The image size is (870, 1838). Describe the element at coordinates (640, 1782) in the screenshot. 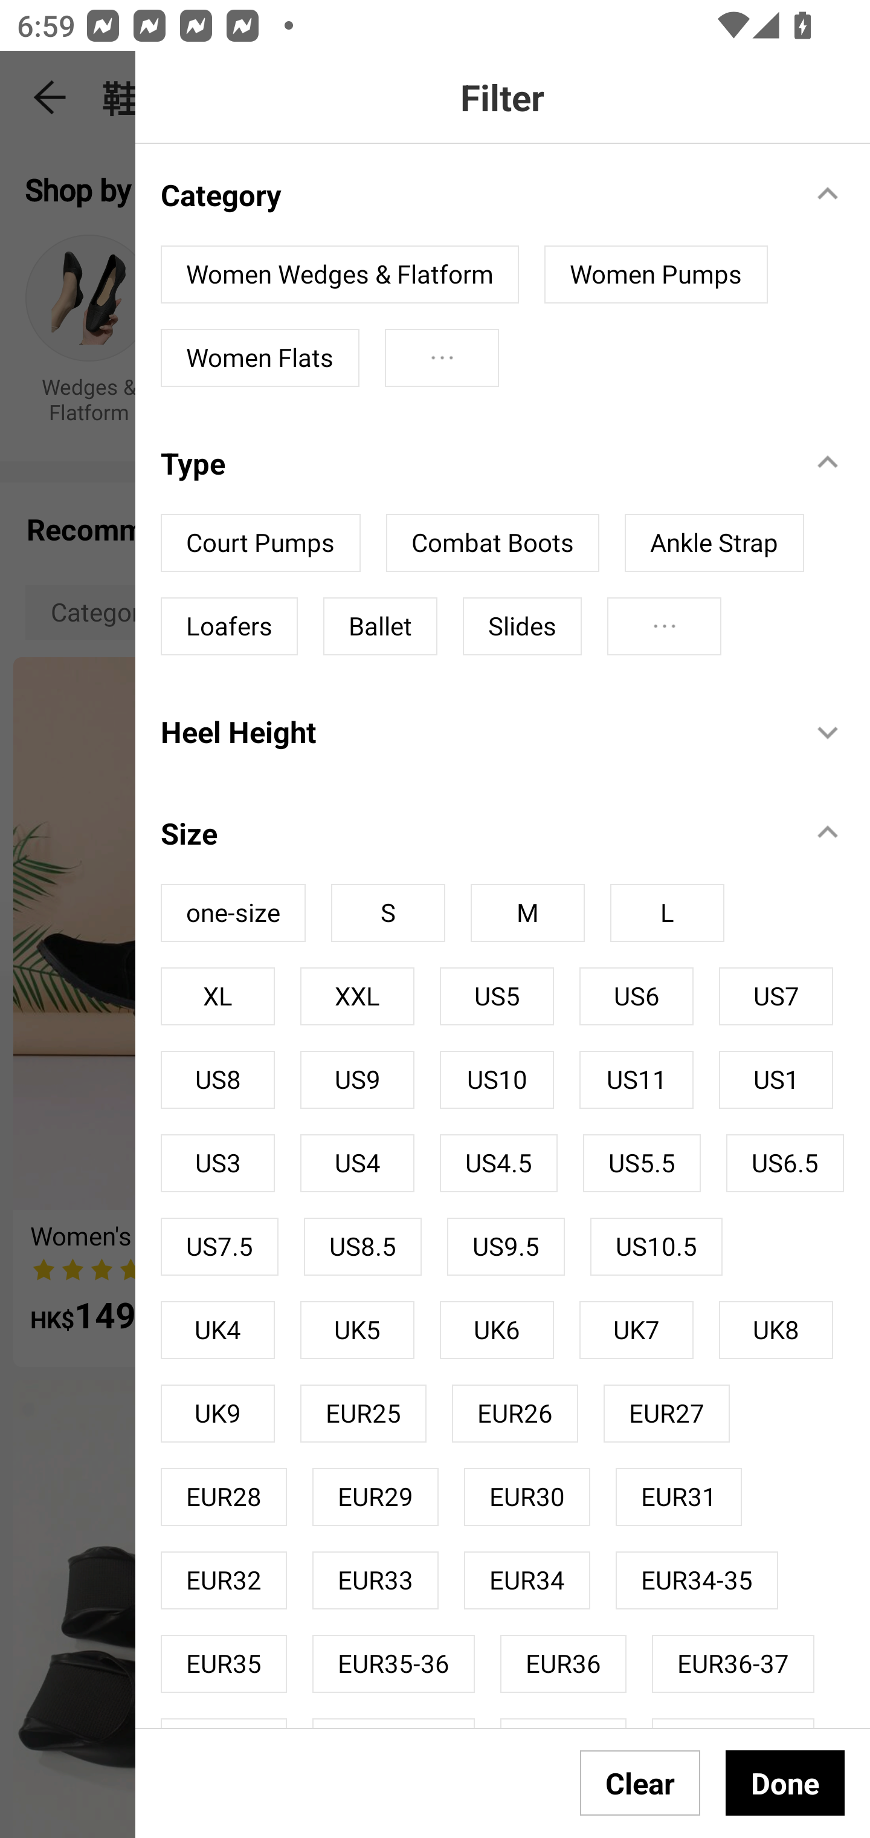

I see `Clear` at that location.